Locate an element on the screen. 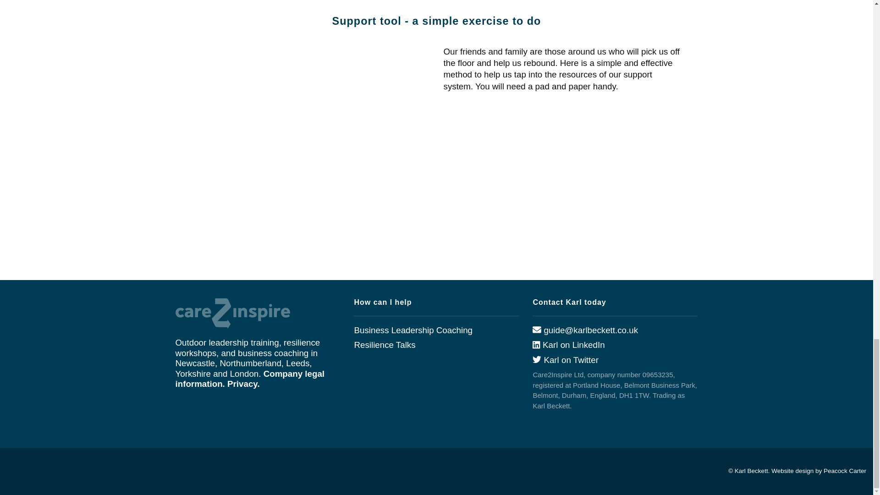 The width and height of the screenshot is (880, 495). Resilience Talks is located at coordinates (384, 345).